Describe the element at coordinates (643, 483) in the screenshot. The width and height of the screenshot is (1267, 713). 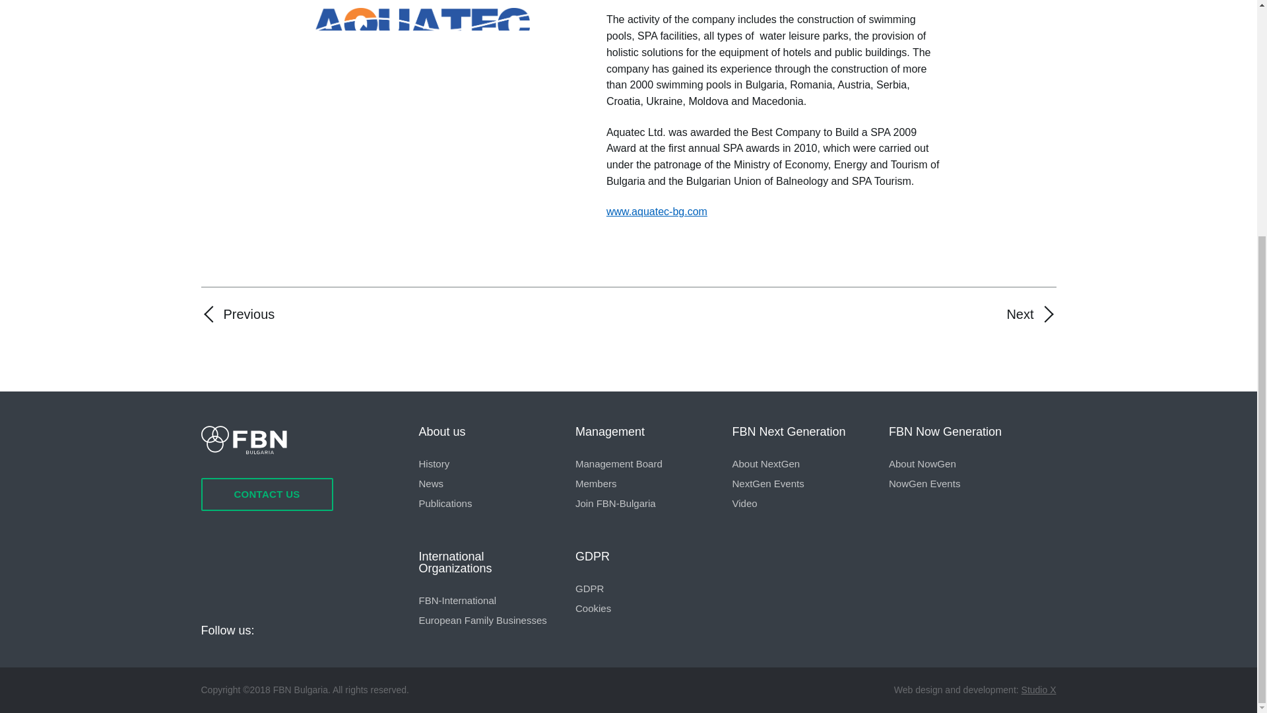
I see `Members` at that location.